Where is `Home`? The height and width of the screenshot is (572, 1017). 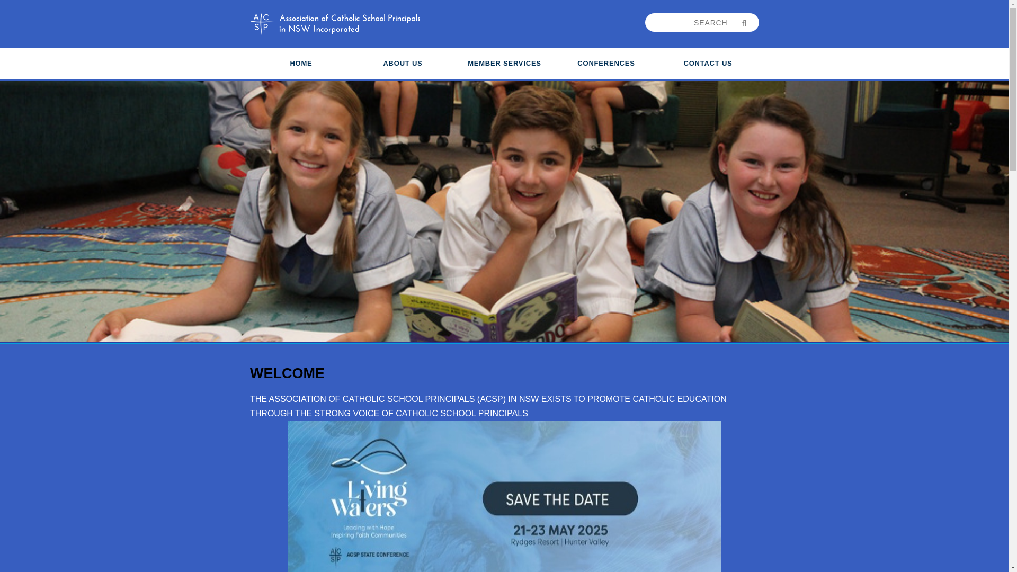 Home is located at coordinates (301, 64).